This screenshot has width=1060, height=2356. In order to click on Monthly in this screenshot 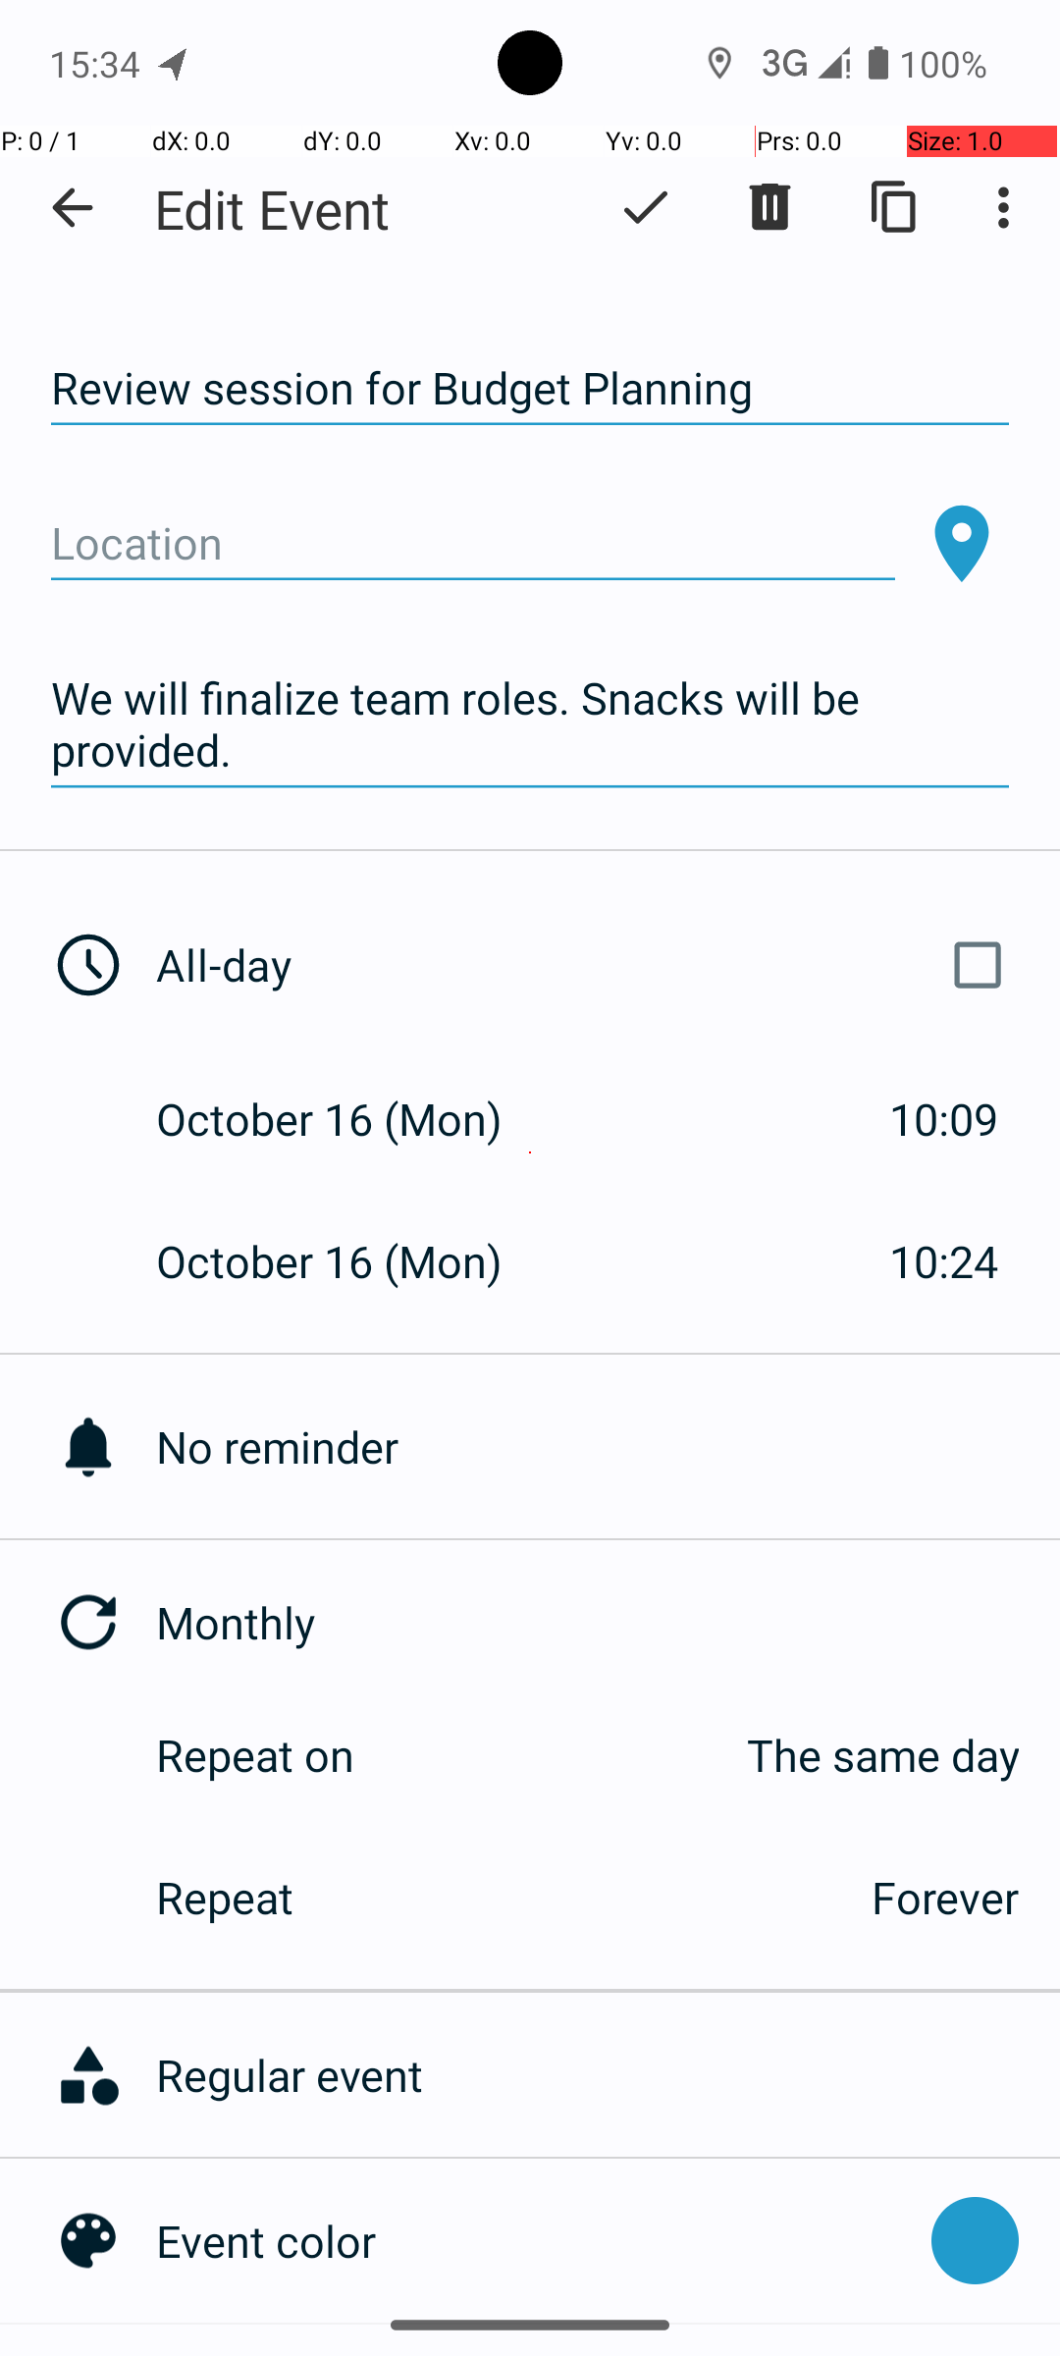, I will do `click(609, 1622)`.